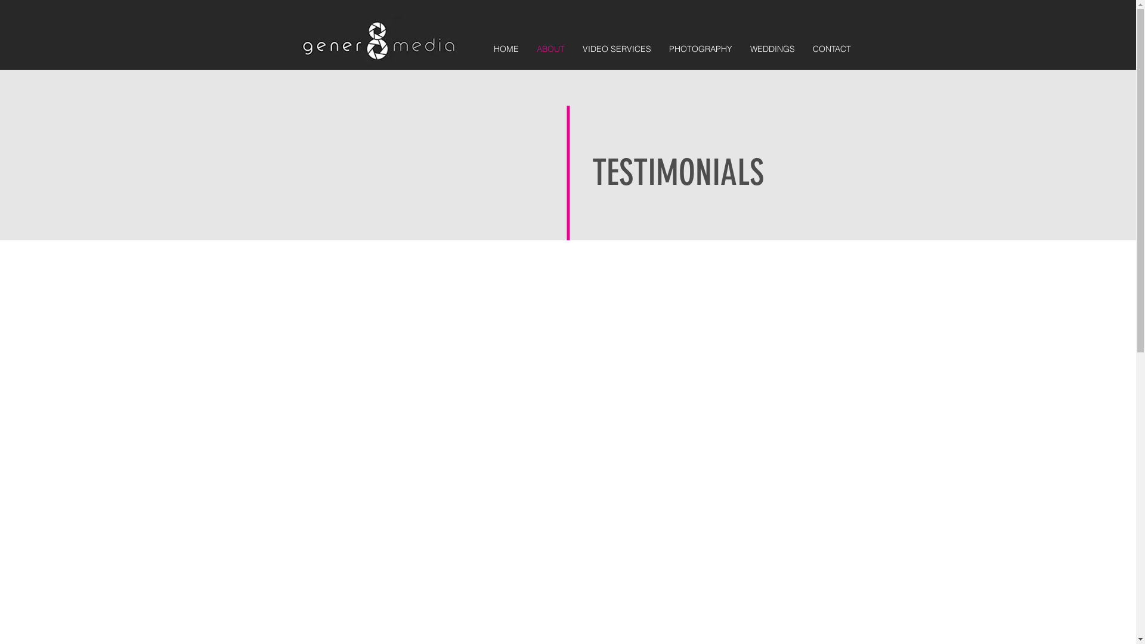 The width and height of the screenshot is (1145, 644). I want to click on CONTACT, so click(832, 49).